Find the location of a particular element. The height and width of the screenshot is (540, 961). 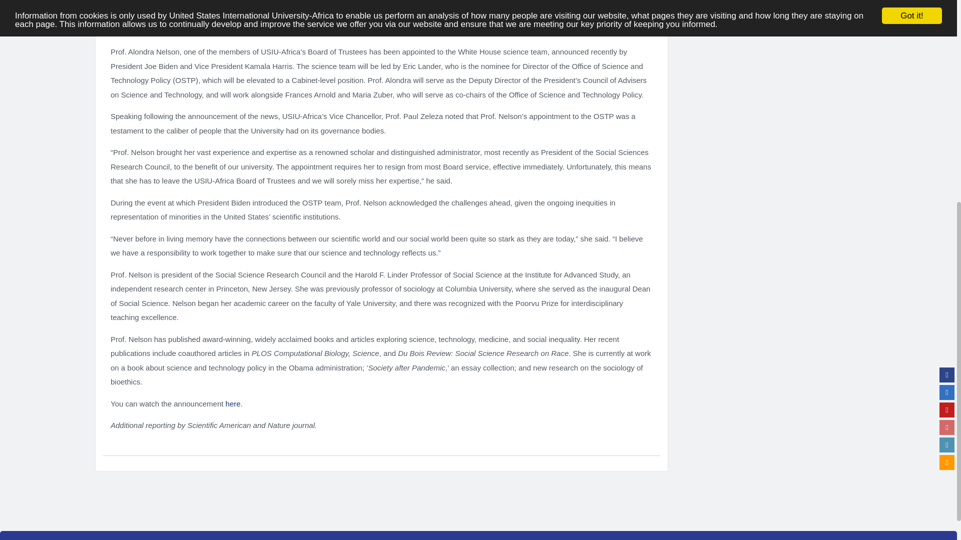

X is located at coordinates (947, 50).